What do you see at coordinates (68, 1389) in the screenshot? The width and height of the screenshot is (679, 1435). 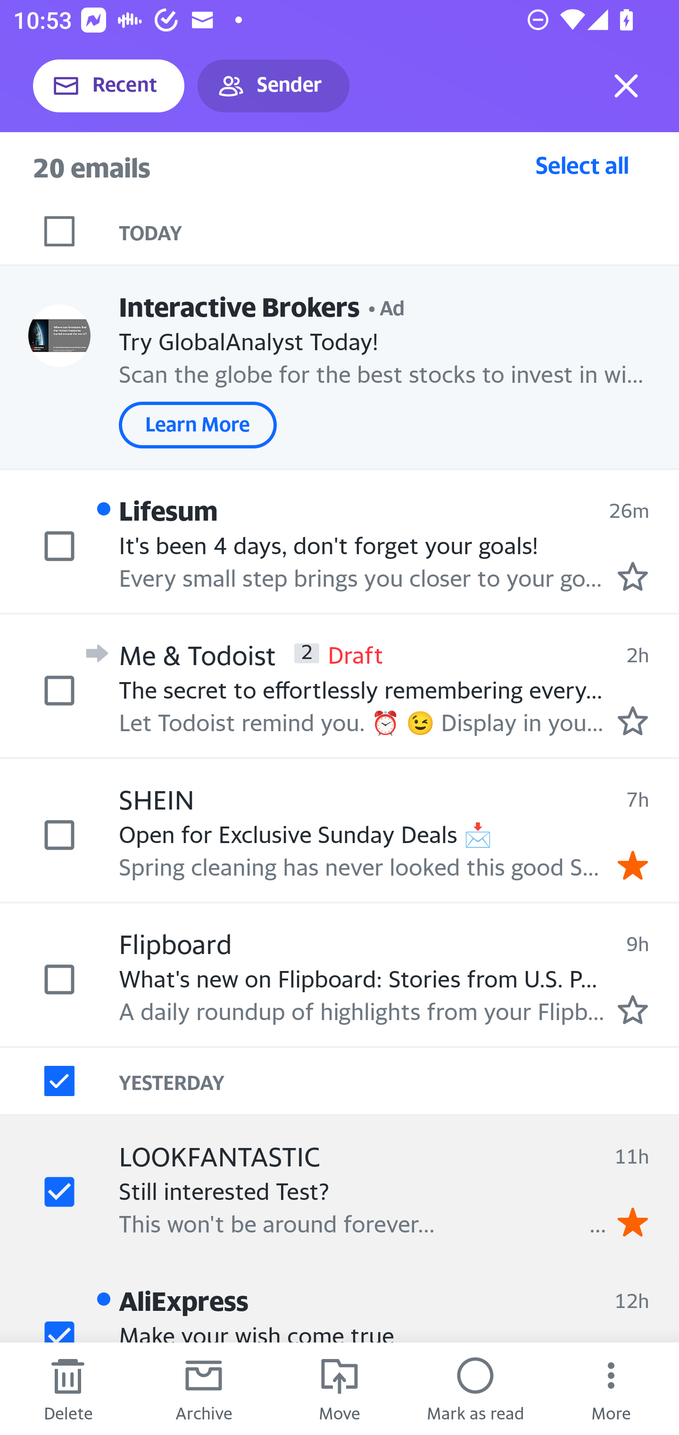 I see `Delete` at bounding box center [68, 1389].